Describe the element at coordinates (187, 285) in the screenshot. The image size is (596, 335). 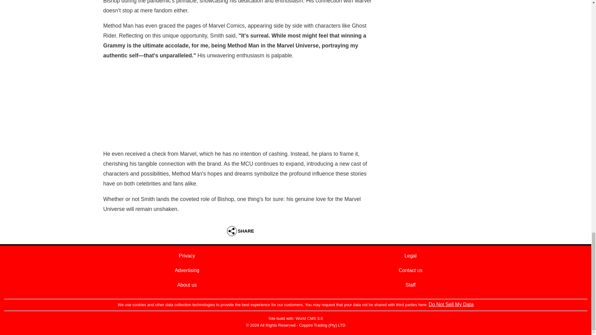
I see `About us` at that location.